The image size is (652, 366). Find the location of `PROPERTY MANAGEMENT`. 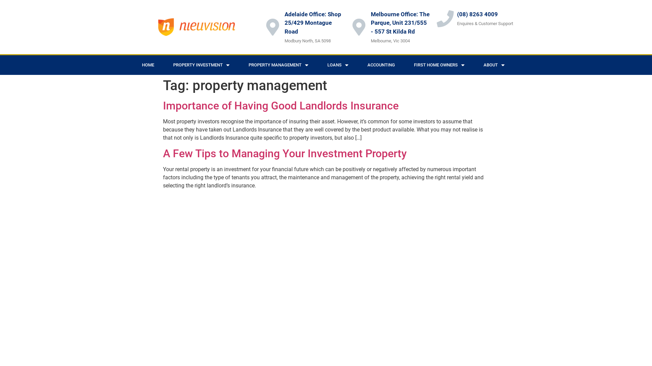

PROPERTY MANAGEMENT is located at coordinates (278, 65).